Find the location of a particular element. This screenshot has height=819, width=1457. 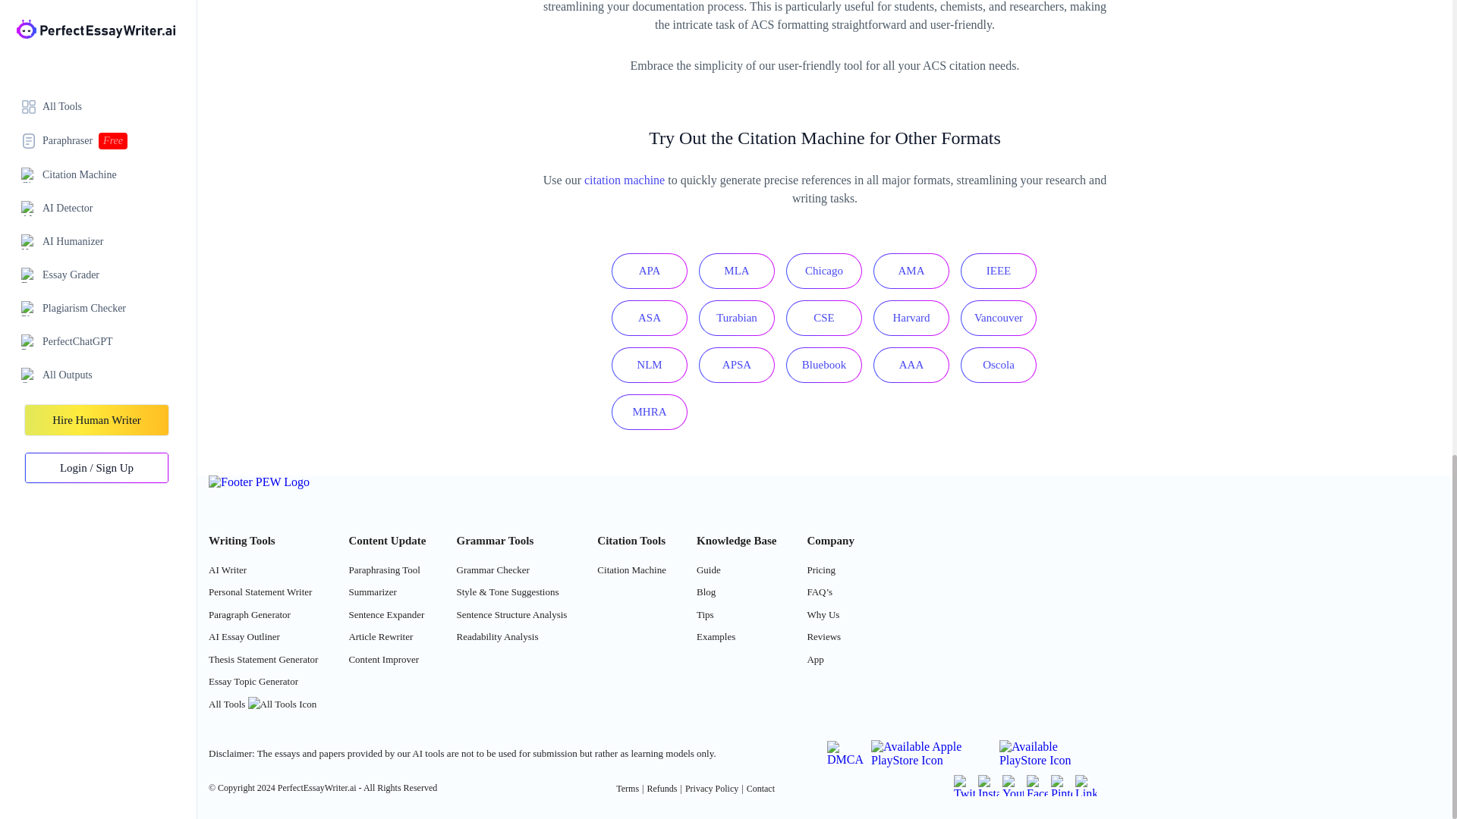

Chicago is located at coordinates (824, 271).